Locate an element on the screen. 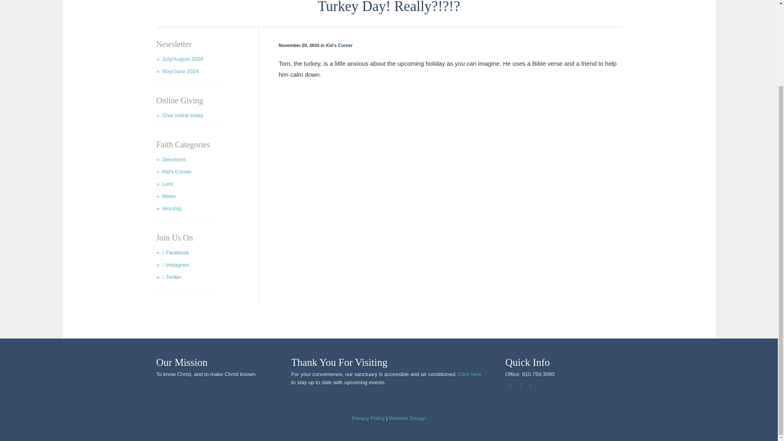 The image size is (784, 441). Privacy Policy is located at coordinates (368, 418).